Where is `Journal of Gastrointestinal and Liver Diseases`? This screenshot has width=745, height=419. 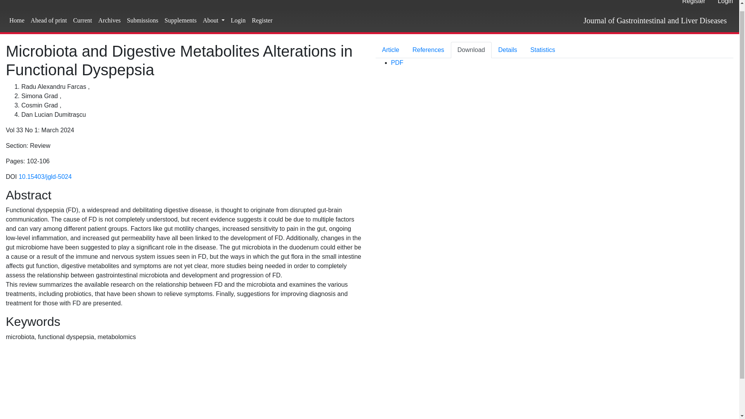
Journal of Gastrointestinal and Liver Diseases is located at coordinates (655, 21).